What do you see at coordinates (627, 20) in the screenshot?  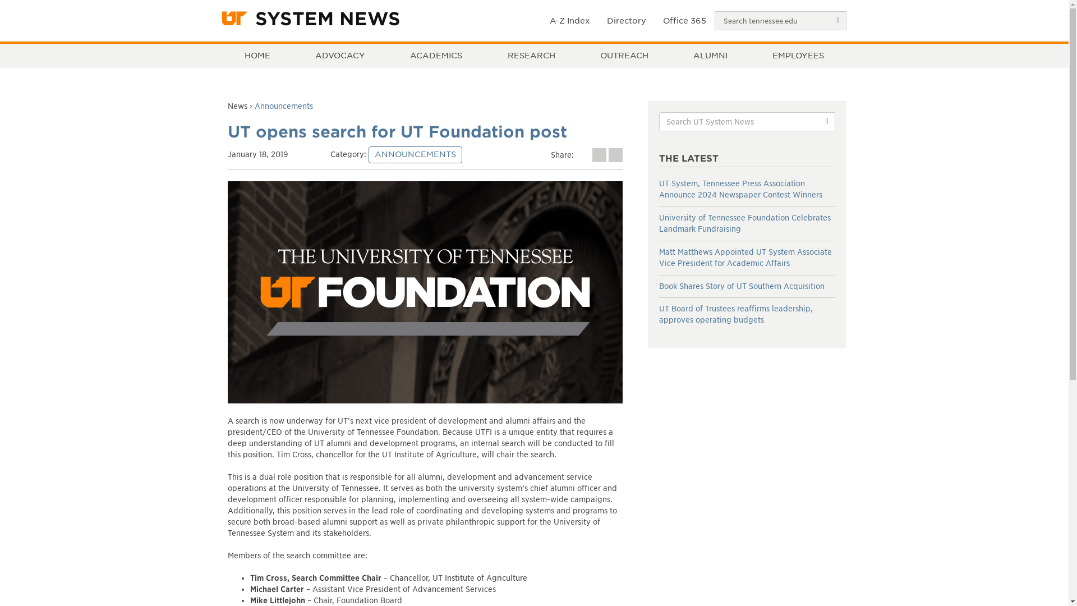 I see `Directory` at bounding box center [627, 20].